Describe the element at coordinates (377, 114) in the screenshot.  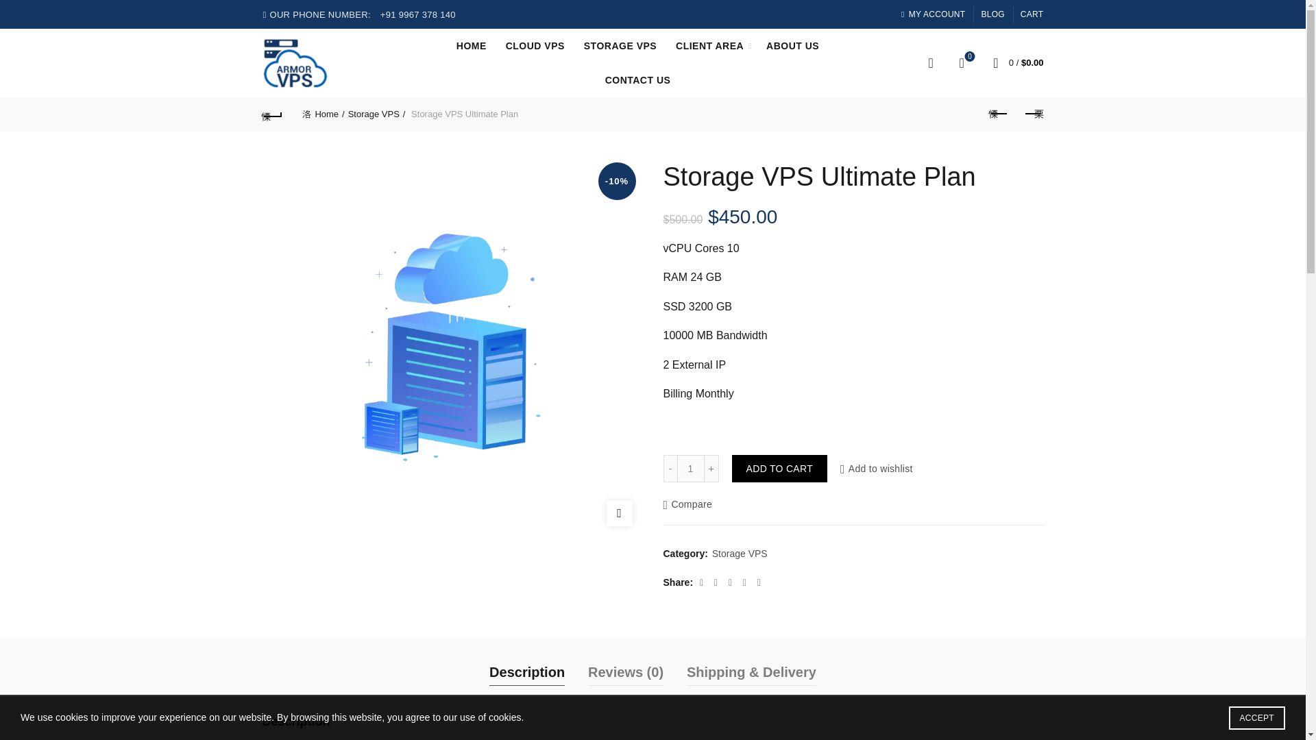
I see `Storage VPS` at that location.